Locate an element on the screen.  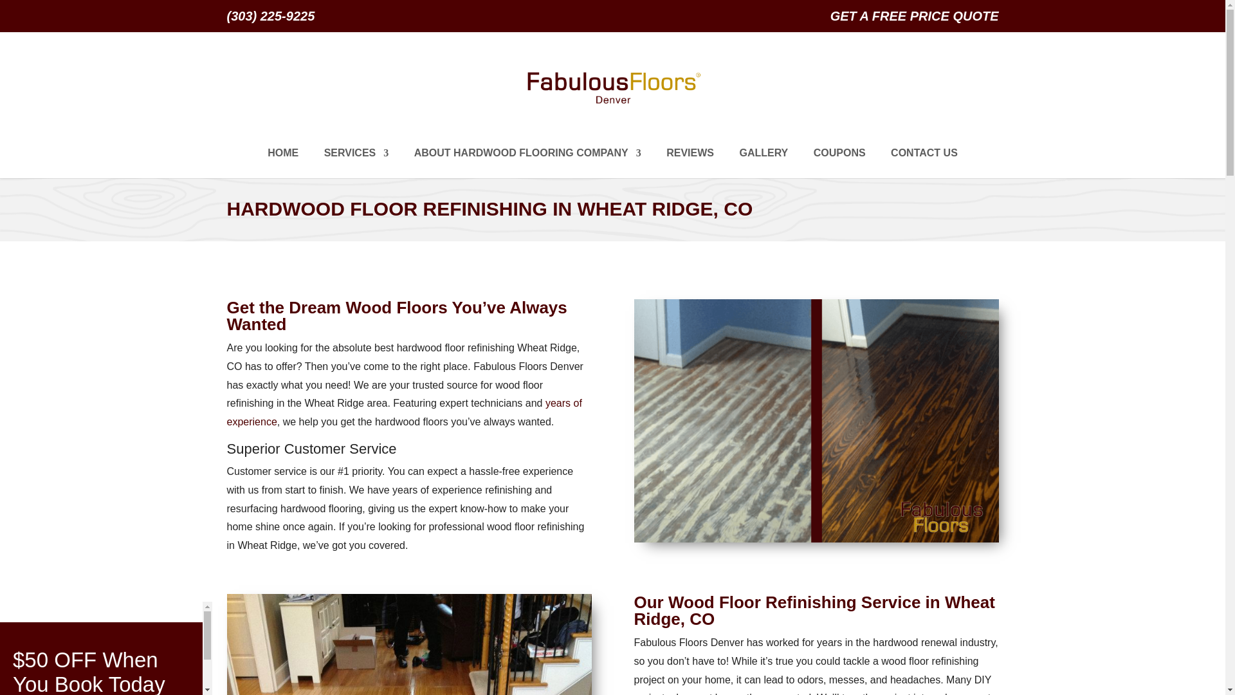
About Fabulous Floors Akron is located at coordinates (527, 163).